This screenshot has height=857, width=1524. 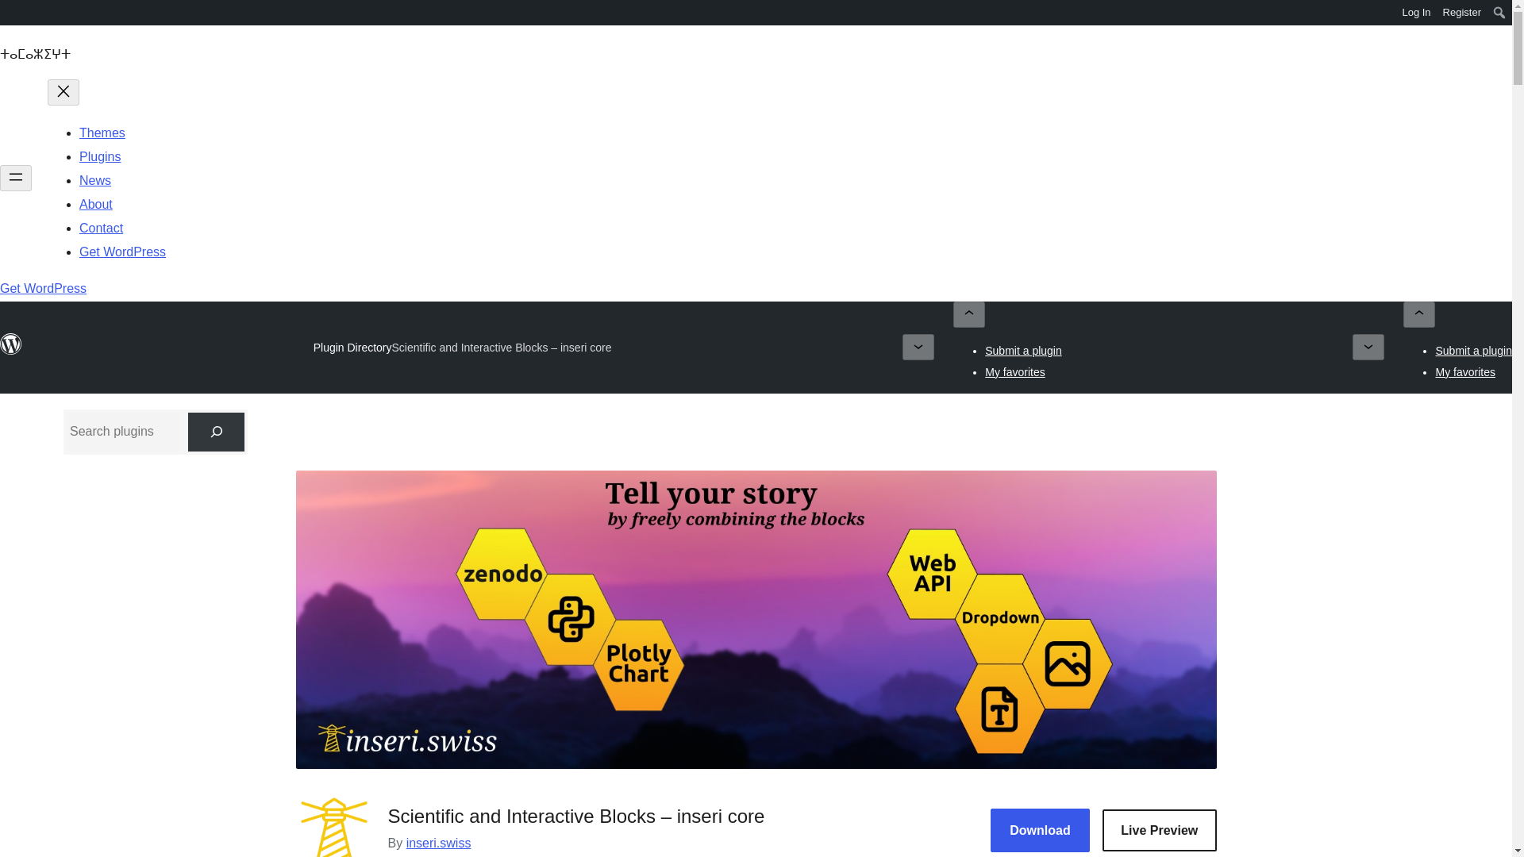 What do you see at coordinates (102, 133) in the screenshot?
I see `Themes` at bounding box center [102, 133].